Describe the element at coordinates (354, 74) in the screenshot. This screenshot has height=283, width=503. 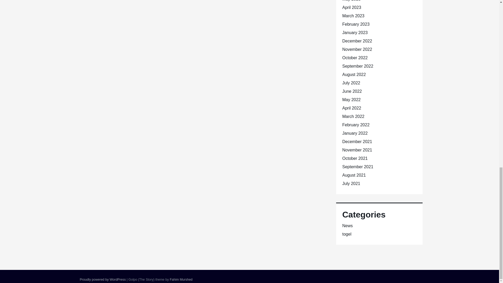
I see `August 2022` at that location.